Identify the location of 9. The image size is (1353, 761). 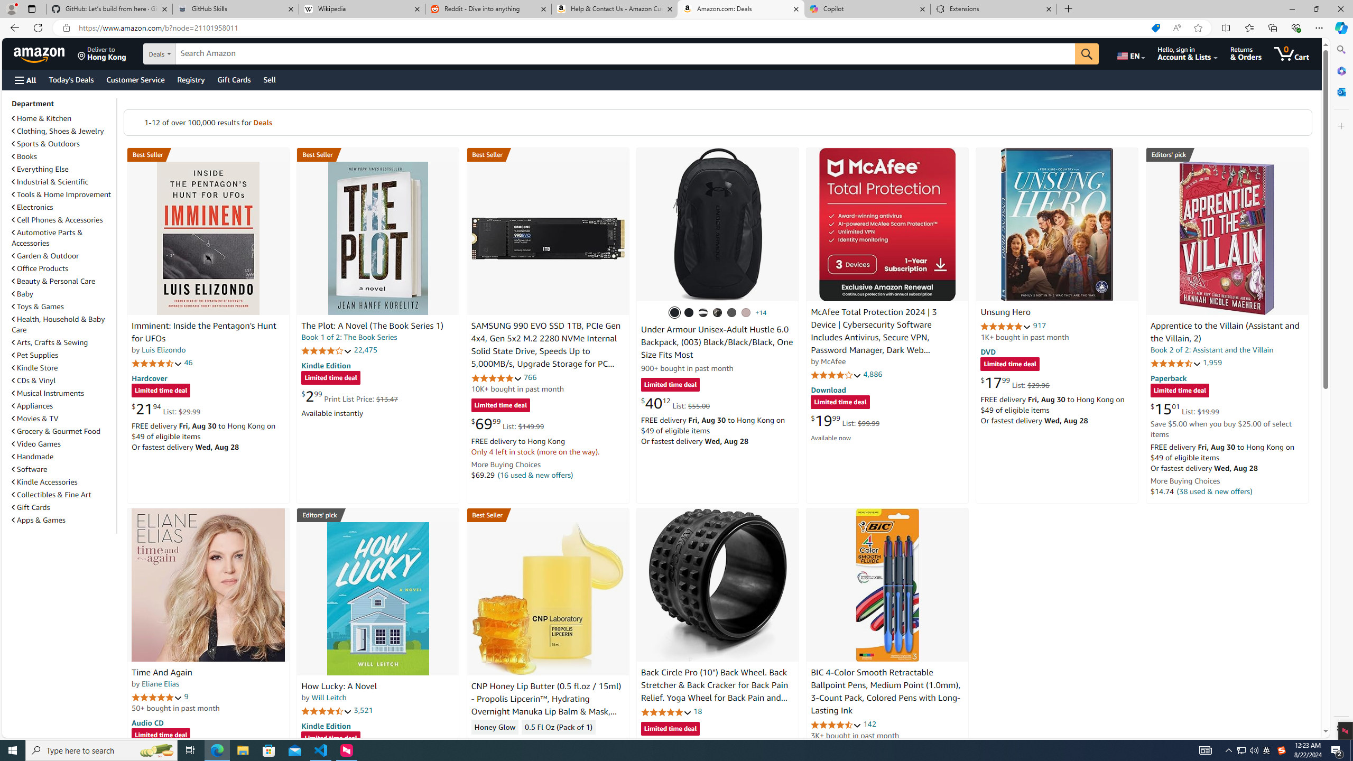
(186, 697).